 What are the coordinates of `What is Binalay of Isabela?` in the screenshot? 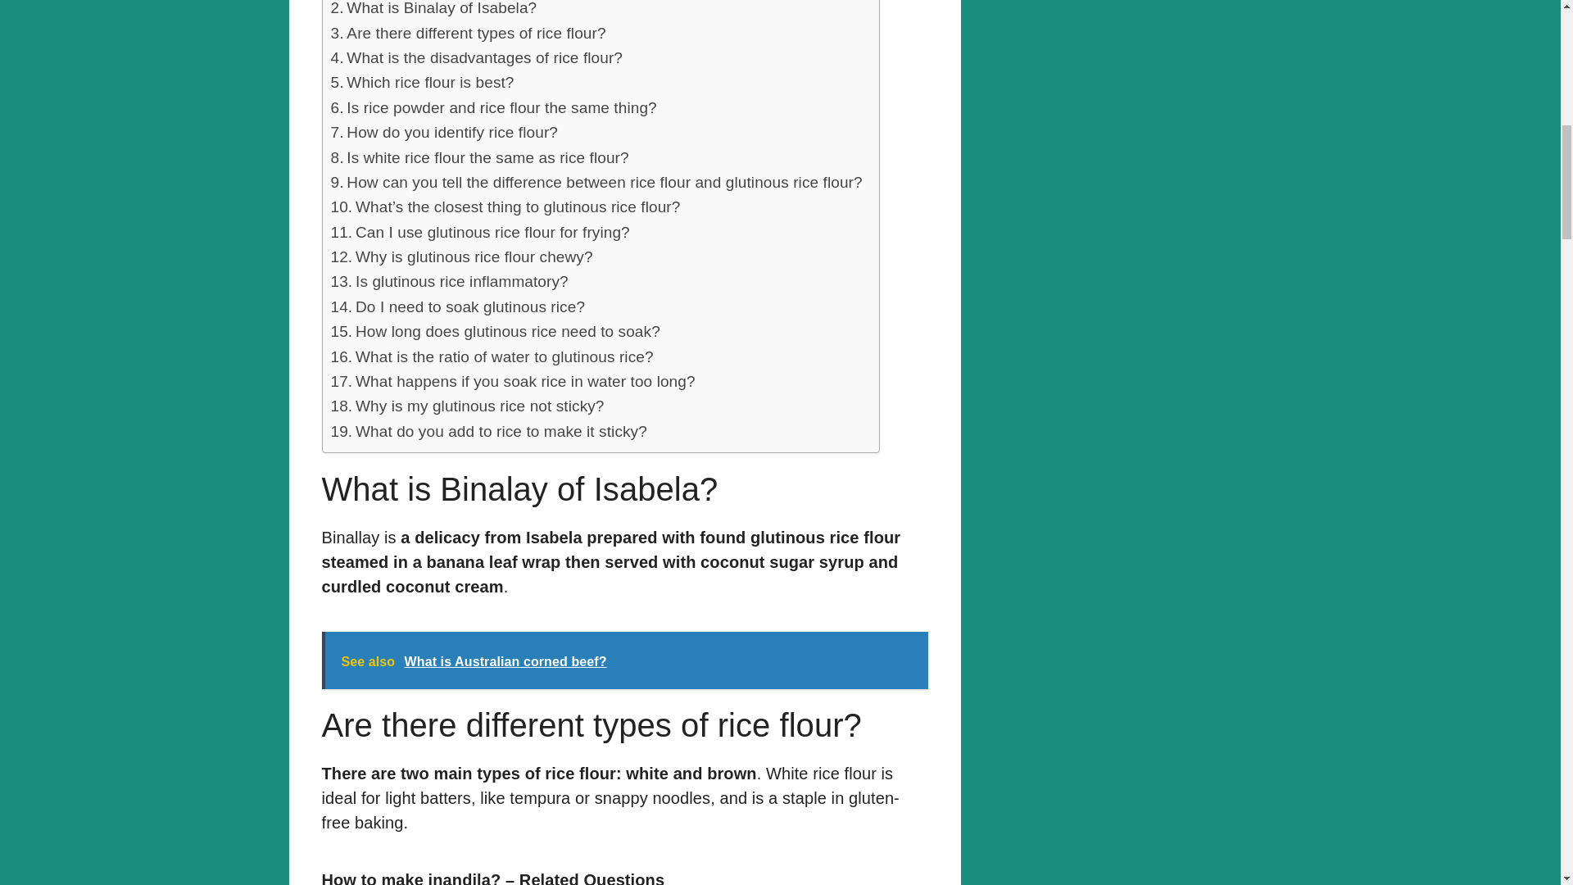 It's located at (434, 10).